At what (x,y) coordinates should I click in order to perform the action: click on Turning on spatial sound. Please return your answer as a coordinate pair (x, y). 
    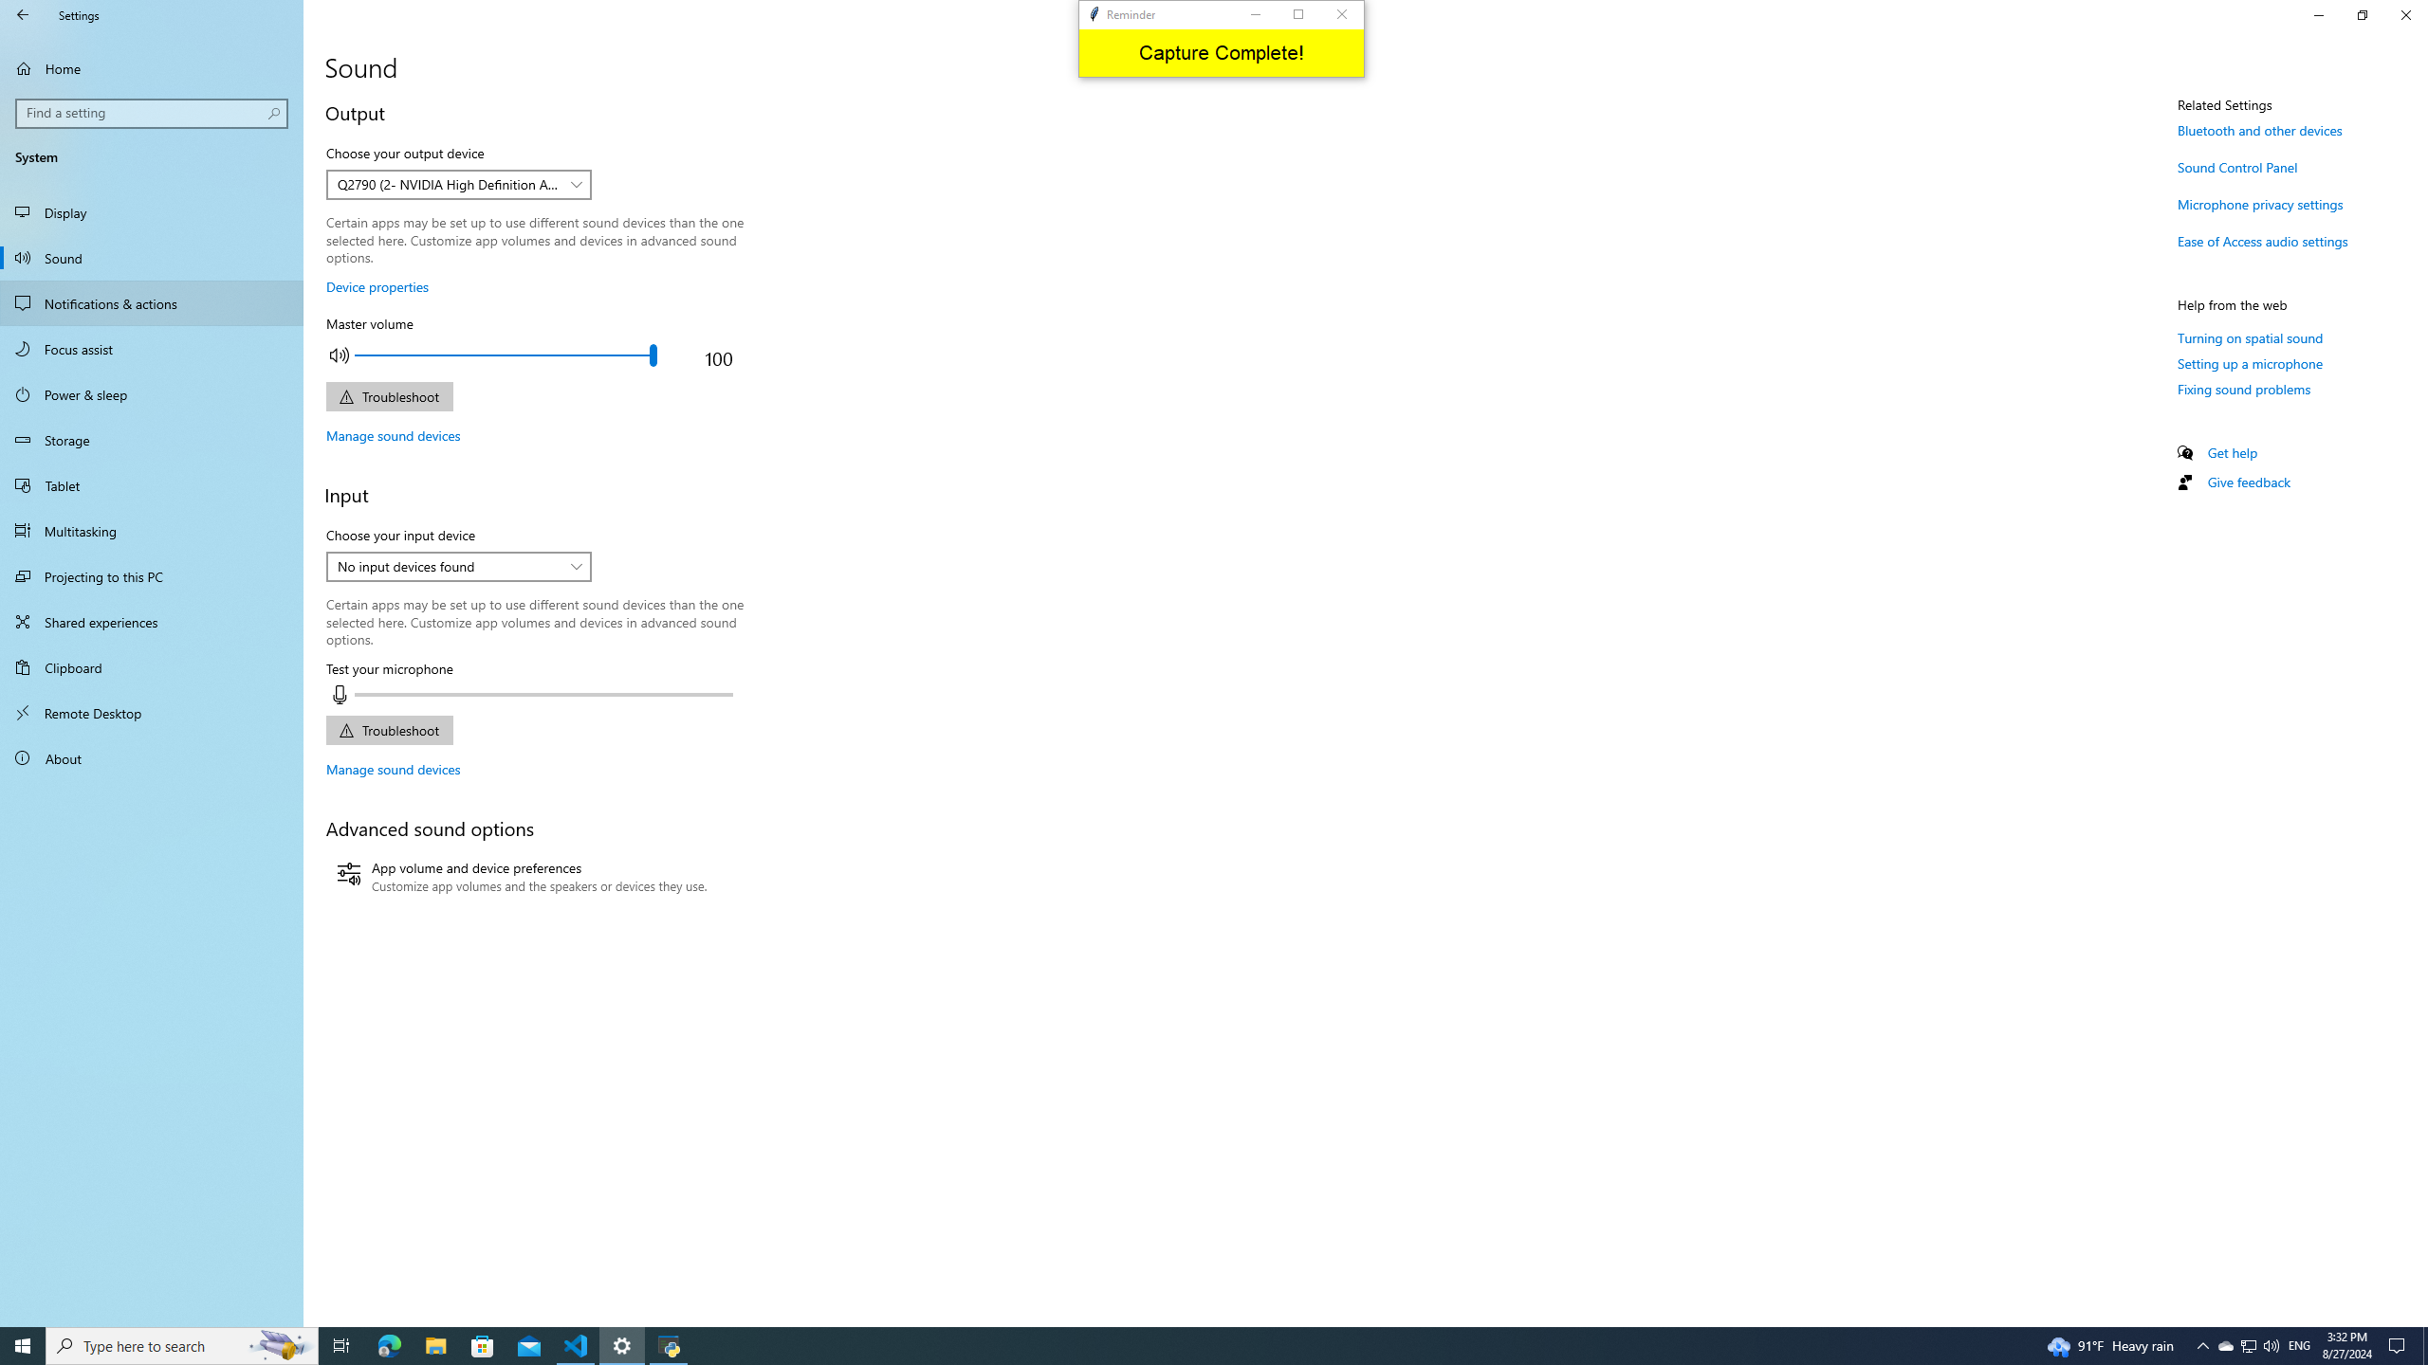
    Looking at the image, I should click on (2250, 337).